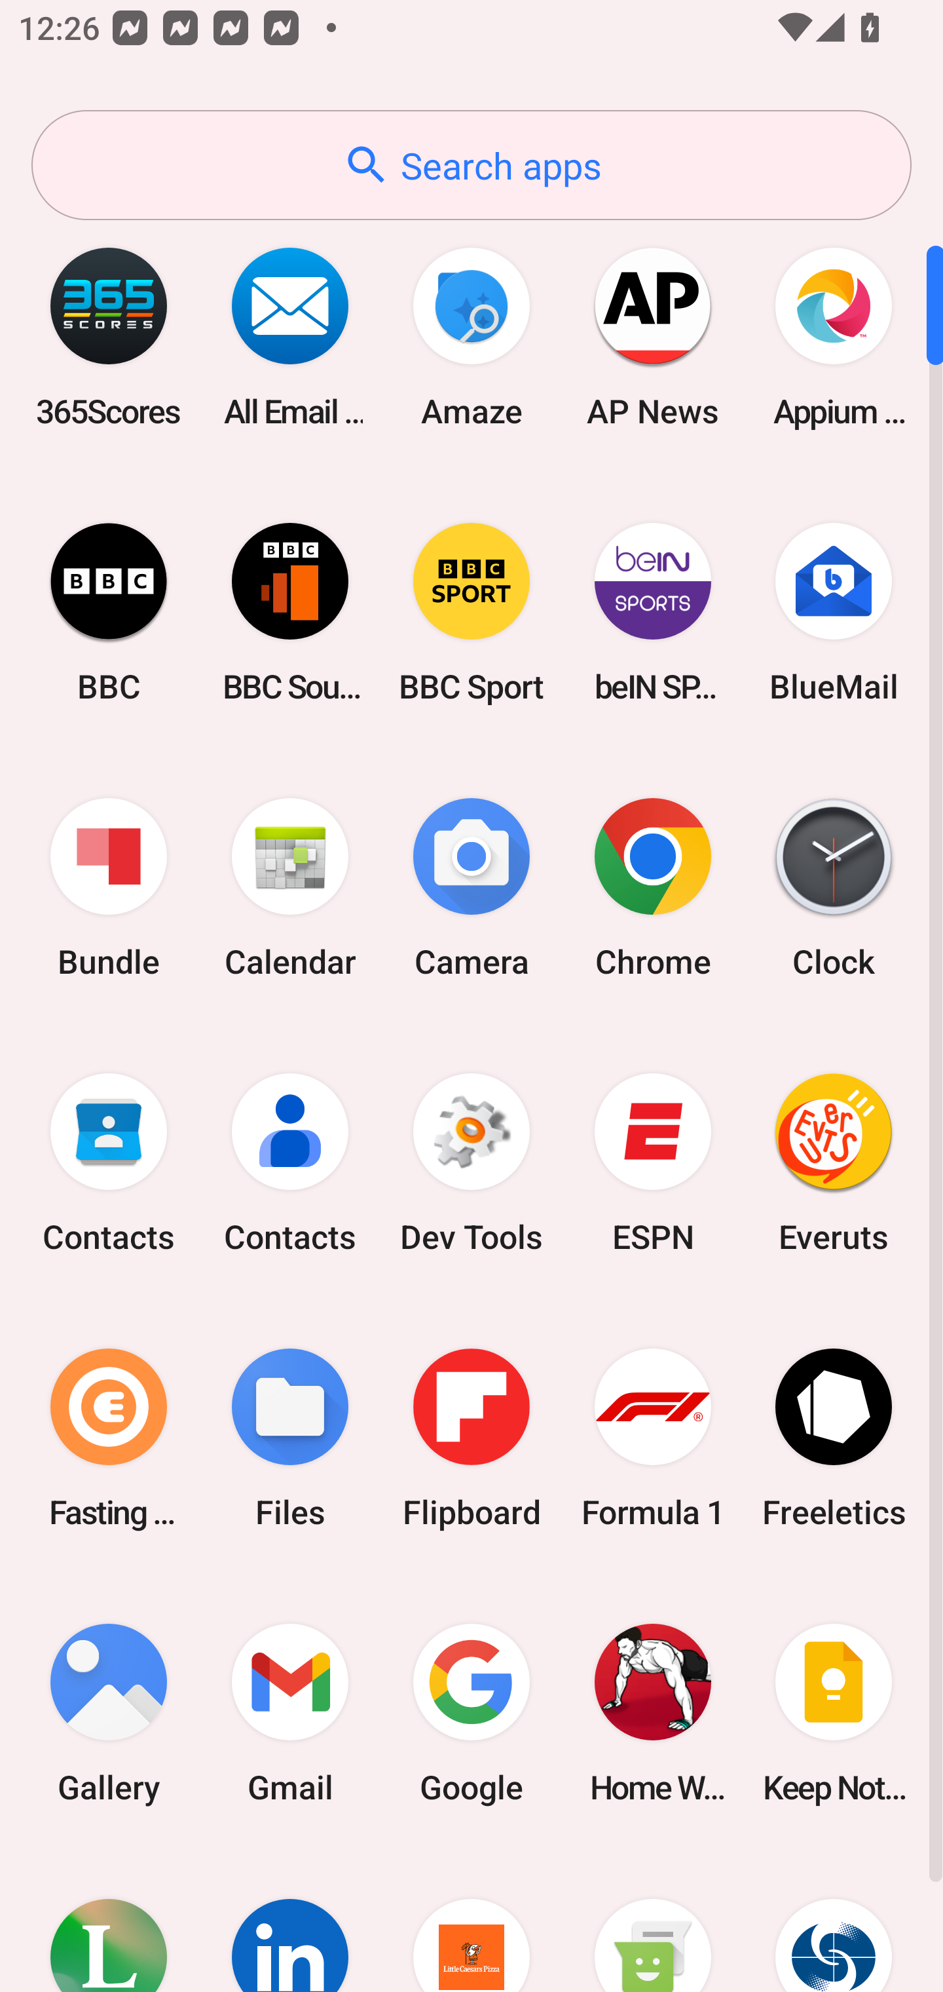 The height and width of the screenshot is (1992, 943). I want to click on Google, so click(471, 1713).